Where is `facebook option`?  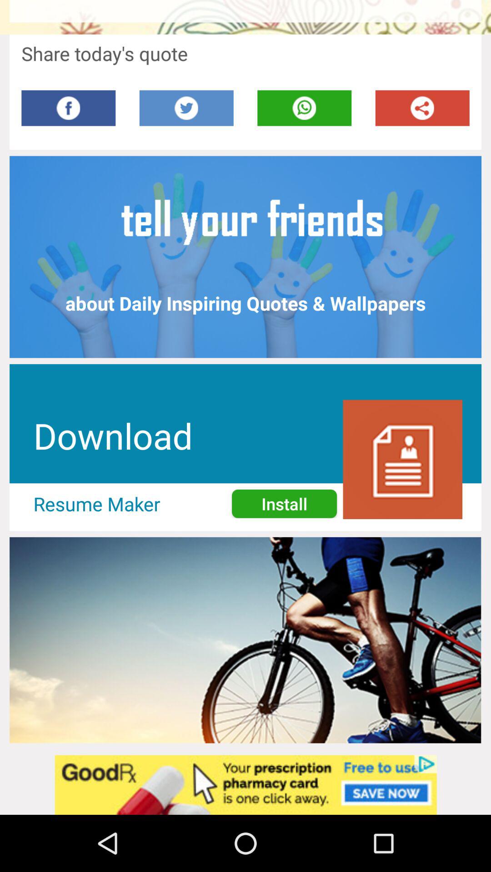 facebook option is located at coordinates (68, 108).